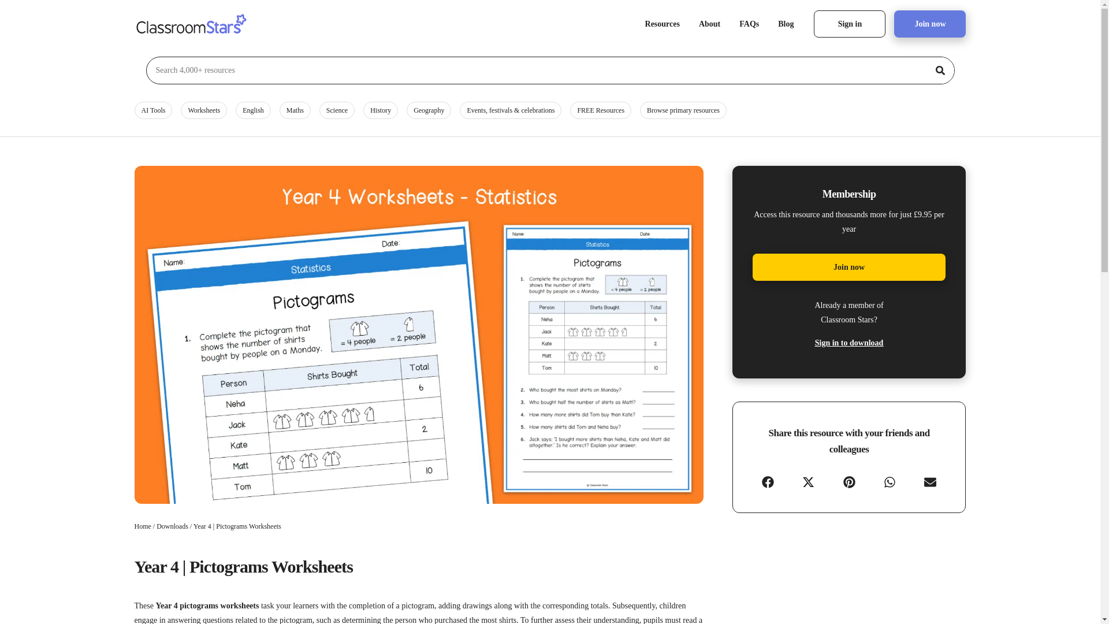 This screenshot has width=1109, height=624. What do you see at coordinates (203, 110) in the screenshot?
I see `Worksheets` at bounding box center [203, 110].